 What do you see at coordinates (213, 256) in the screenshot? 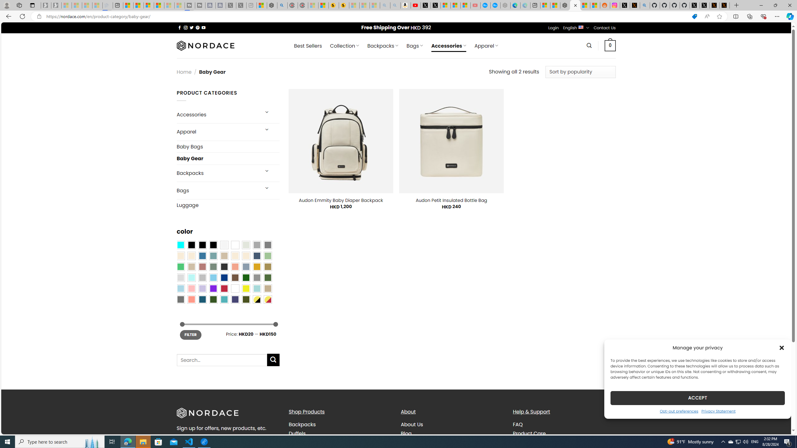
I see `Blue Sage` at bounding box center [213, 256].